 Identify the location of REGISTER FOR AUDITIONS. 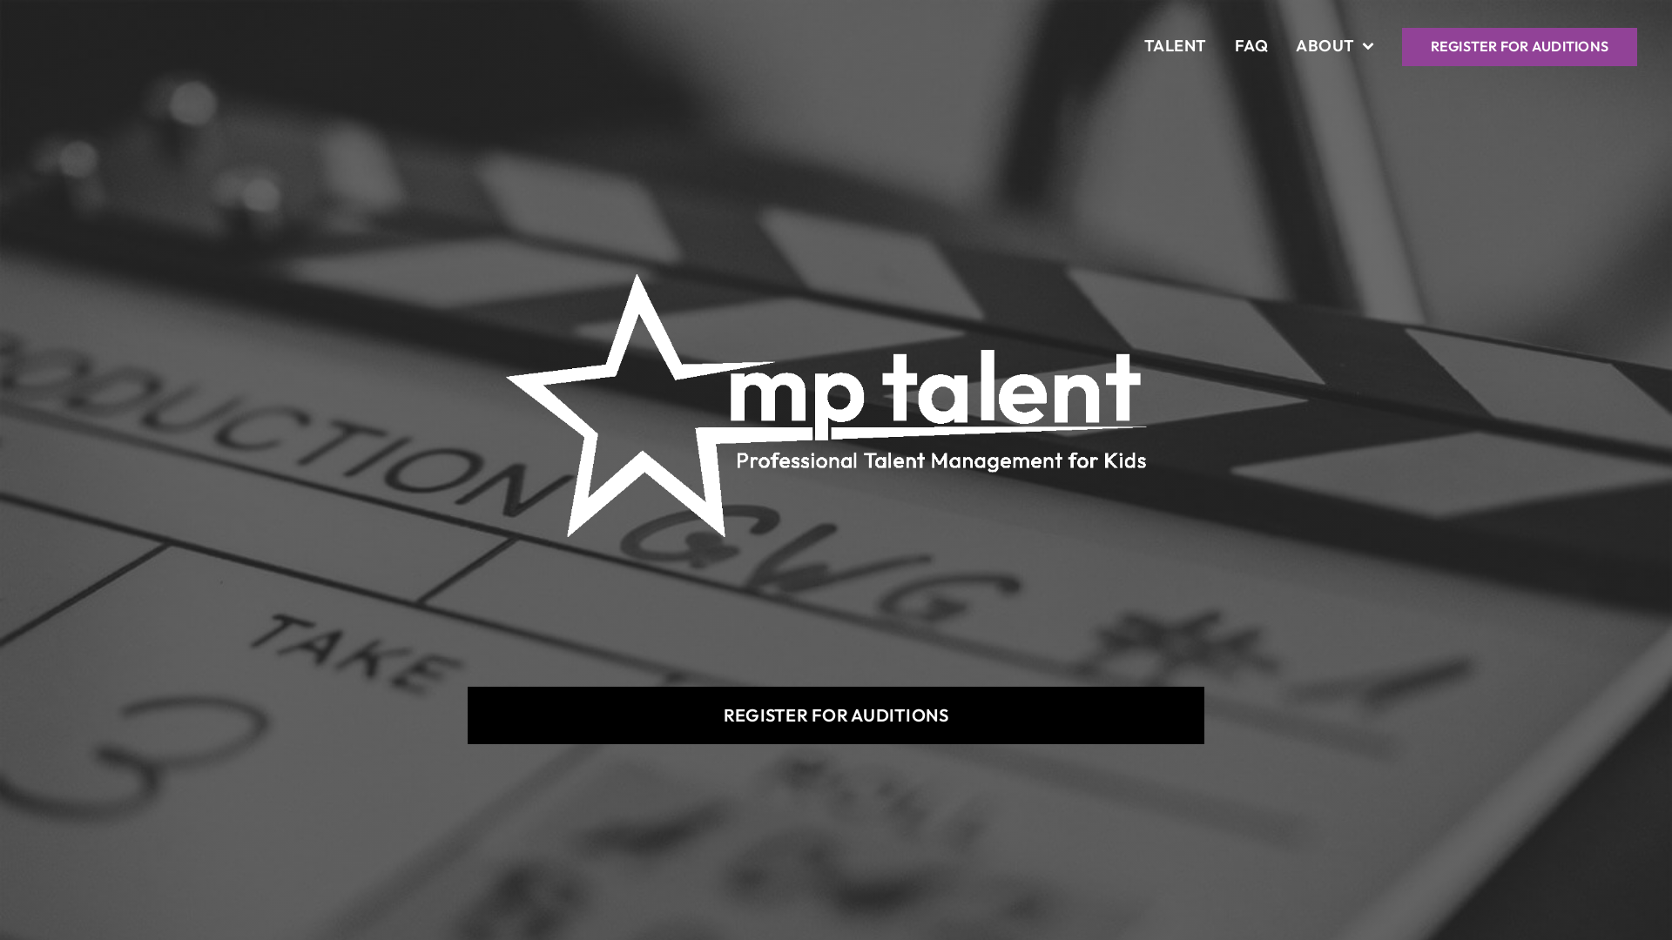
(836, 715).